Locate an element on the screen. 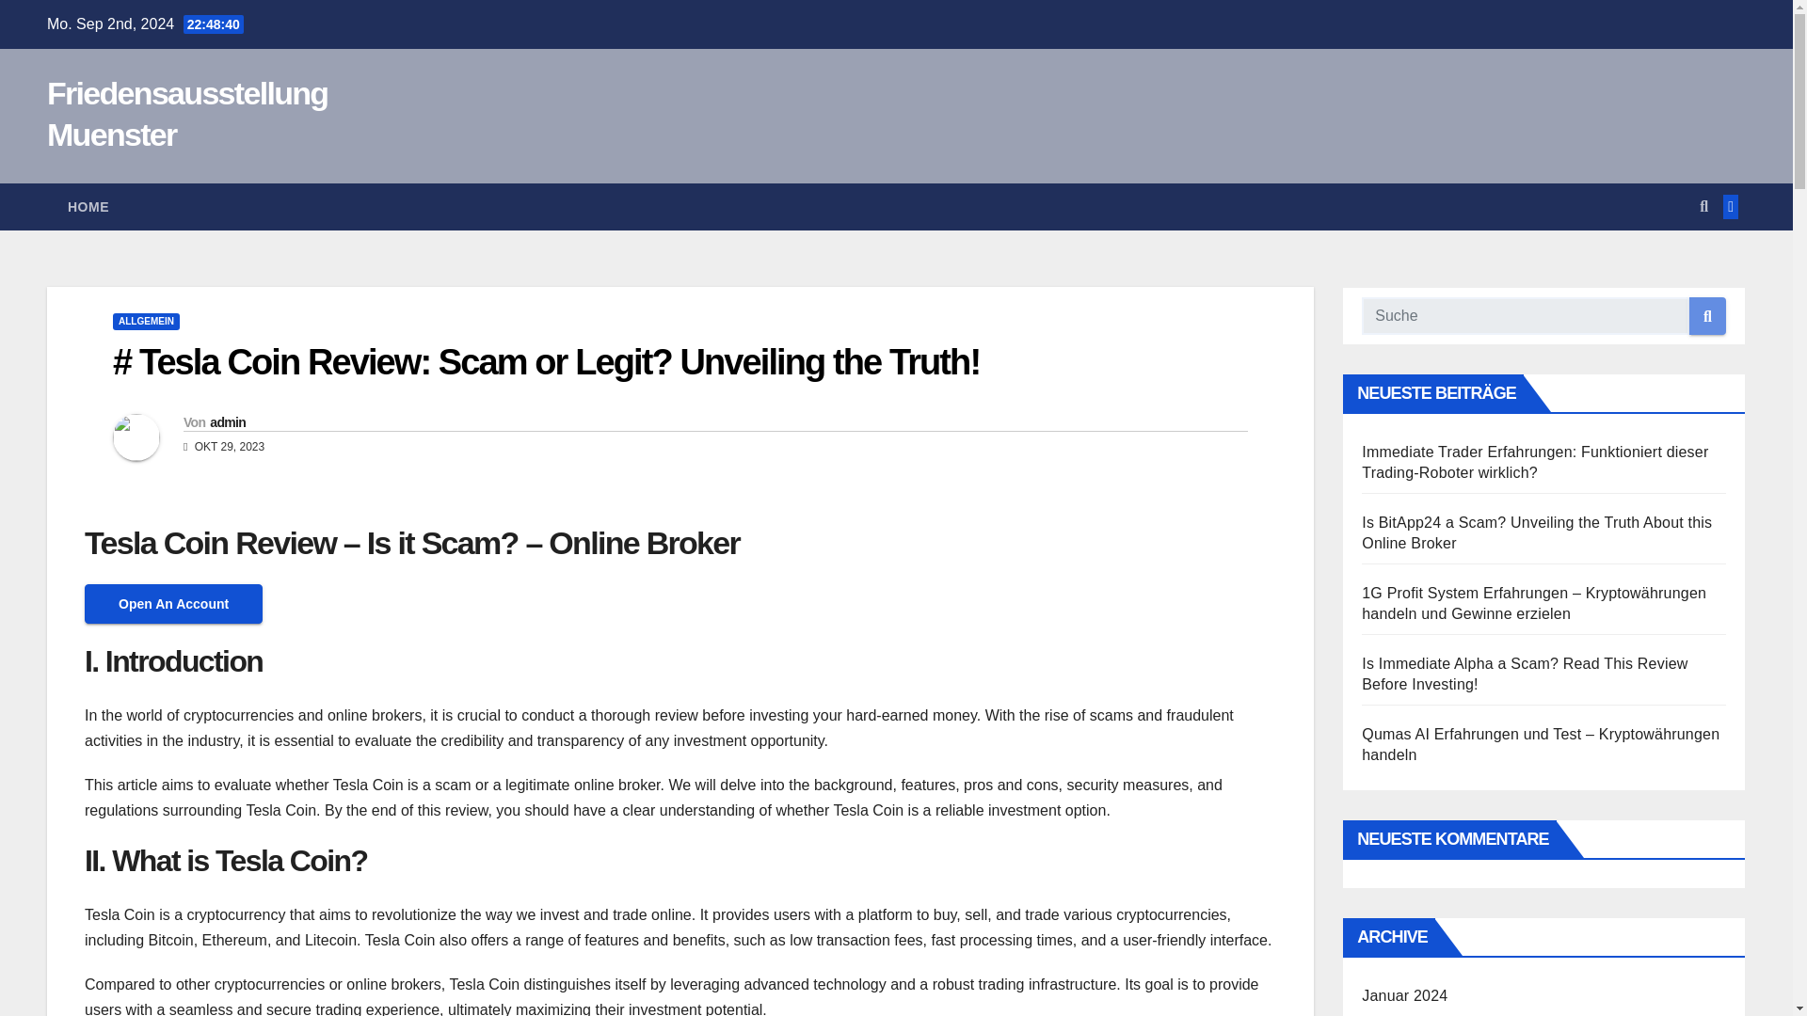 The image size is (1807, 1016). ALLGEMEIN is located at coordinates (145, 322).